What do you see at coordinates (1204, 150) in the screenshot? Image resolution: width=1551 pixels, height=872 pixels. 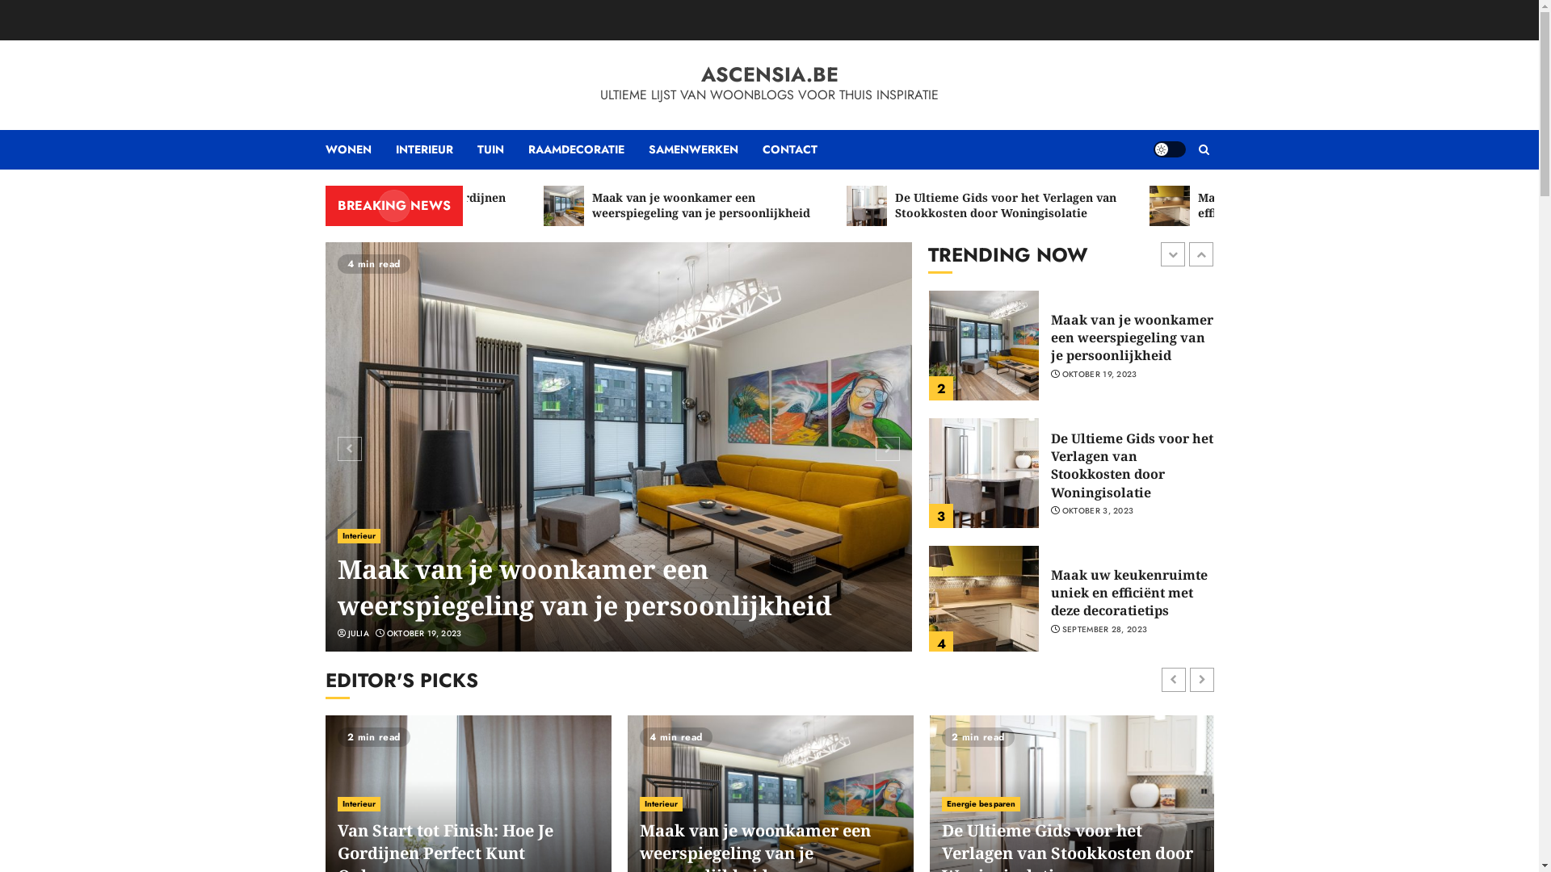 I see `Search` at bounding box center [1204, 150].